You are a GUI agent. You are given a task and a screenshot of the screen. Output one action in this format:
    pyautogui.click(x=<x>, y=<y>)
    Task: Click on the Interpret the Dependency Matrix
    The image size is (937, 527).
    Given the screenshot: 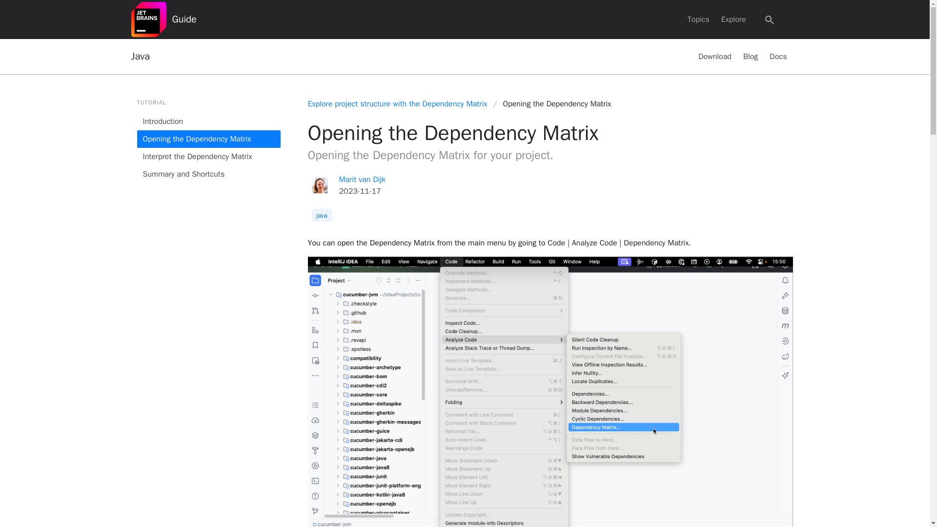 What is the action you would take?
    pyautogui.click(x=208, y=157)
    